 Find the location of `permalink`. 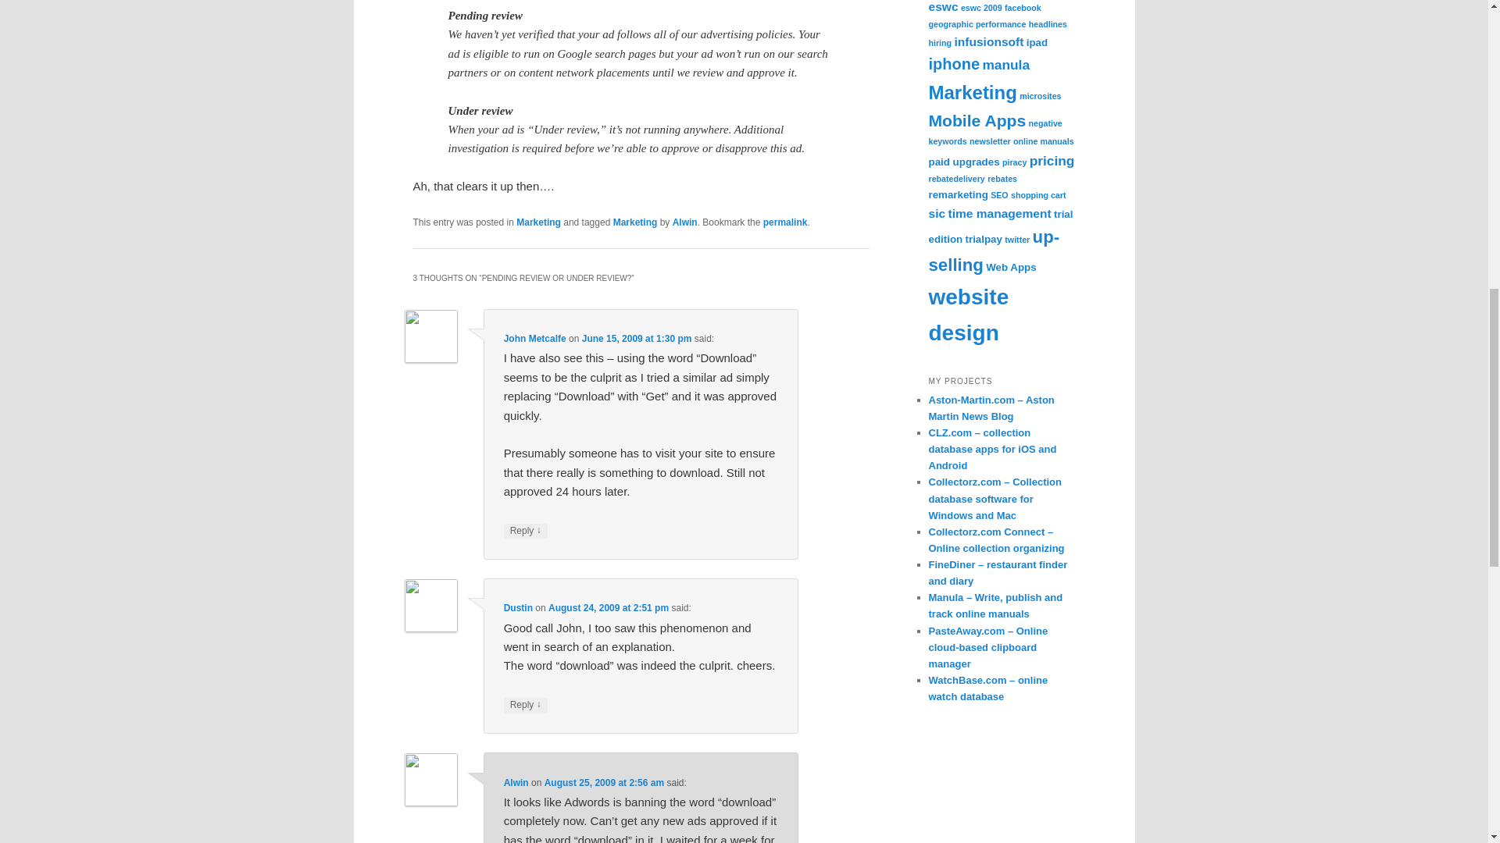

permalink is located at coordinates (786, 222).